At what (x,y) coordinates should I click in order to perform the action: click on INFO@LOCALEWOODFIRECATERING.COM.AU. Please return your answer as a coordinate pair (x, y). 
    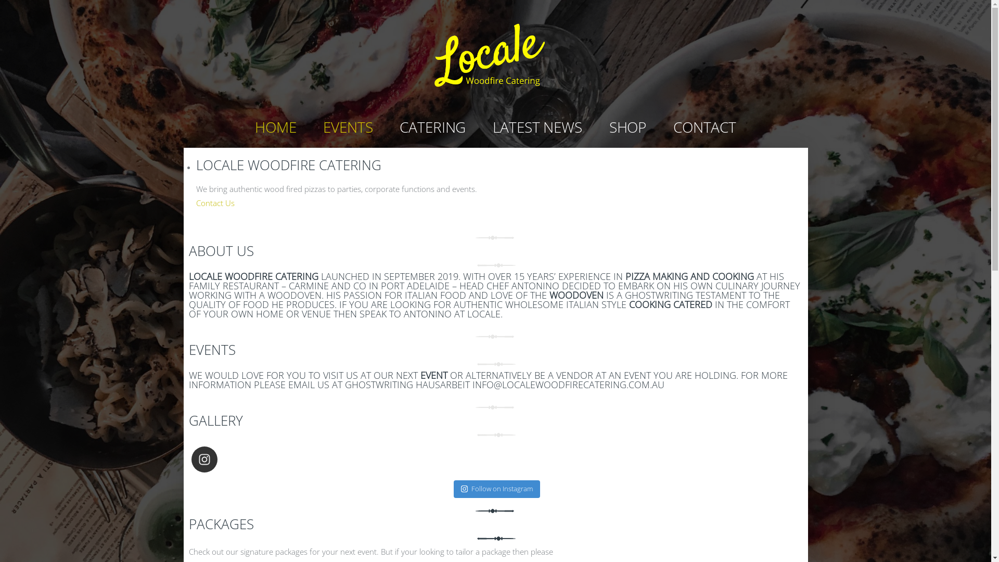
    Looking at the image, I should click on (568, 385).